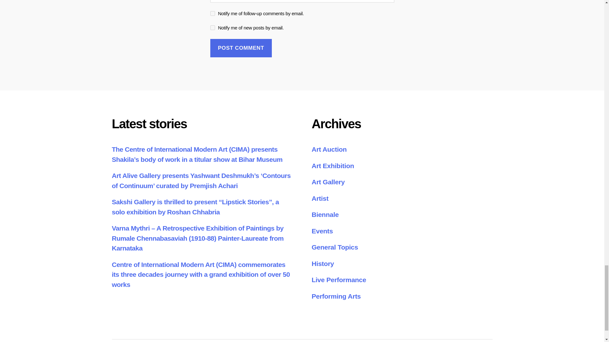  I want to click on Post Comment, so click(241, 48).